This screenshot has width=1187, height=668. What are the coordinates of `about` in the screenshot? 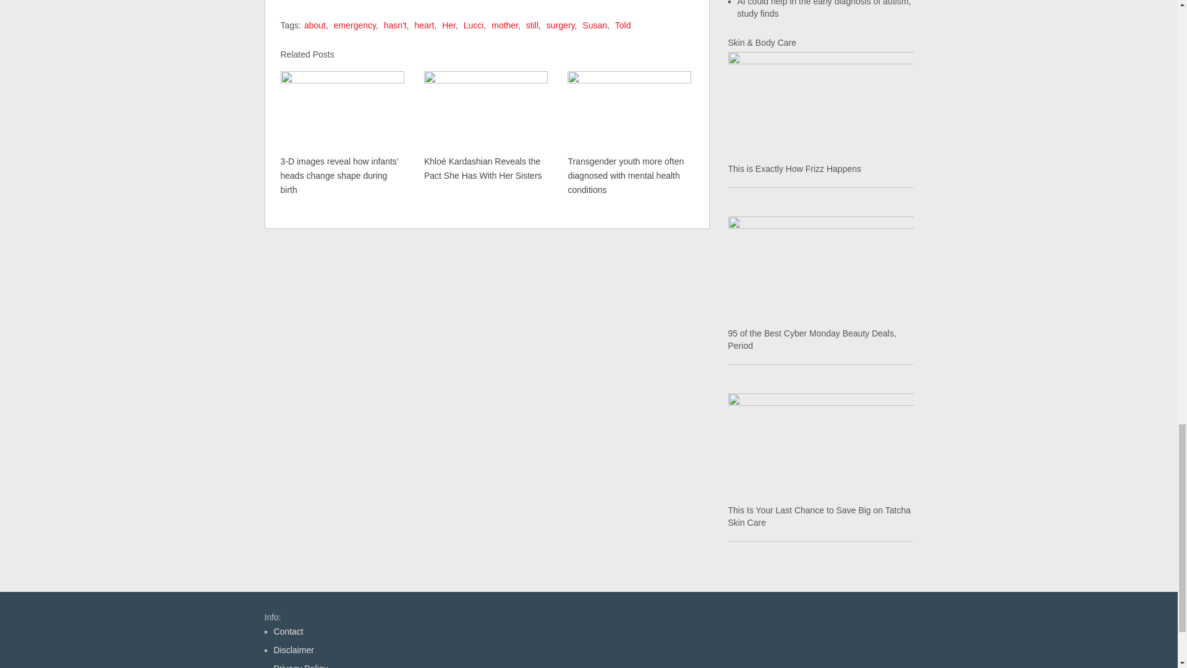 It's located at (314, 25).